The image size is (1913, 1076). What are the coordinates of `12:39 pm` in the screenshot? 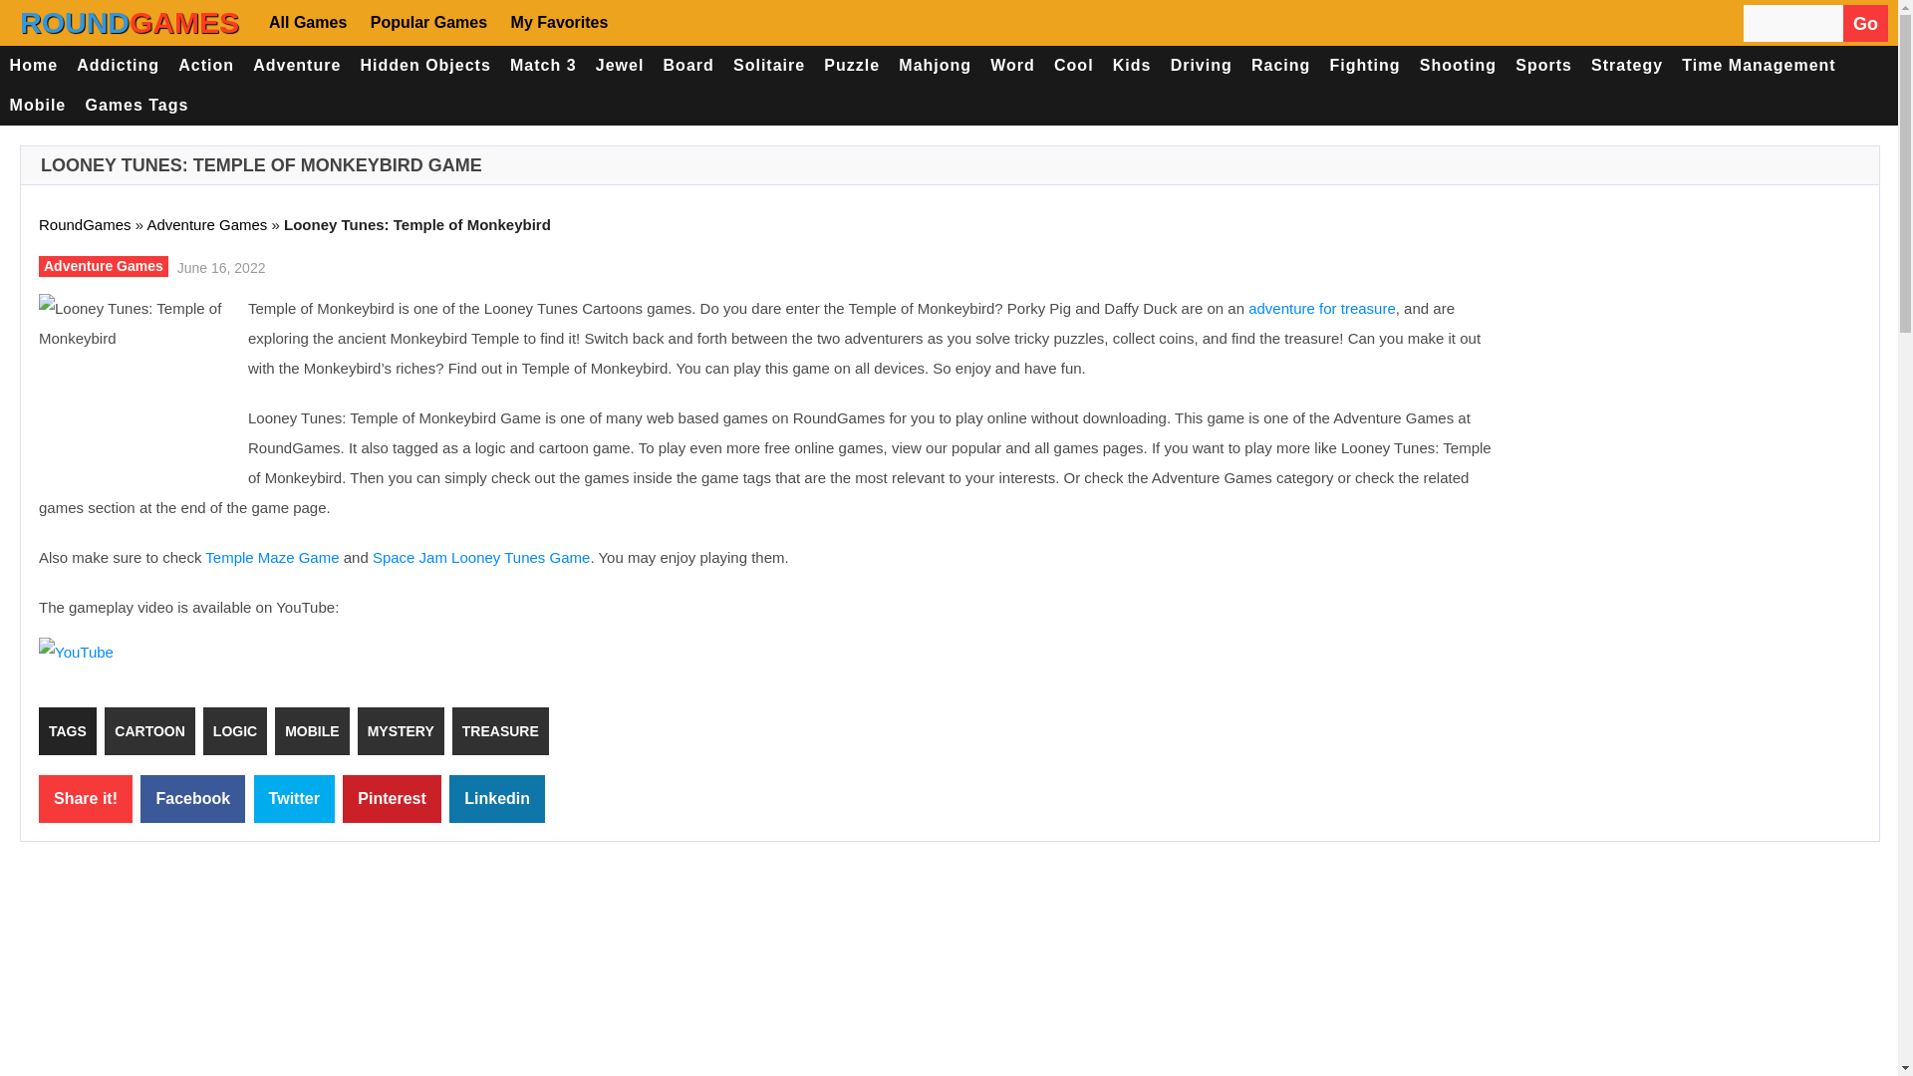 It's located at (218, 266).